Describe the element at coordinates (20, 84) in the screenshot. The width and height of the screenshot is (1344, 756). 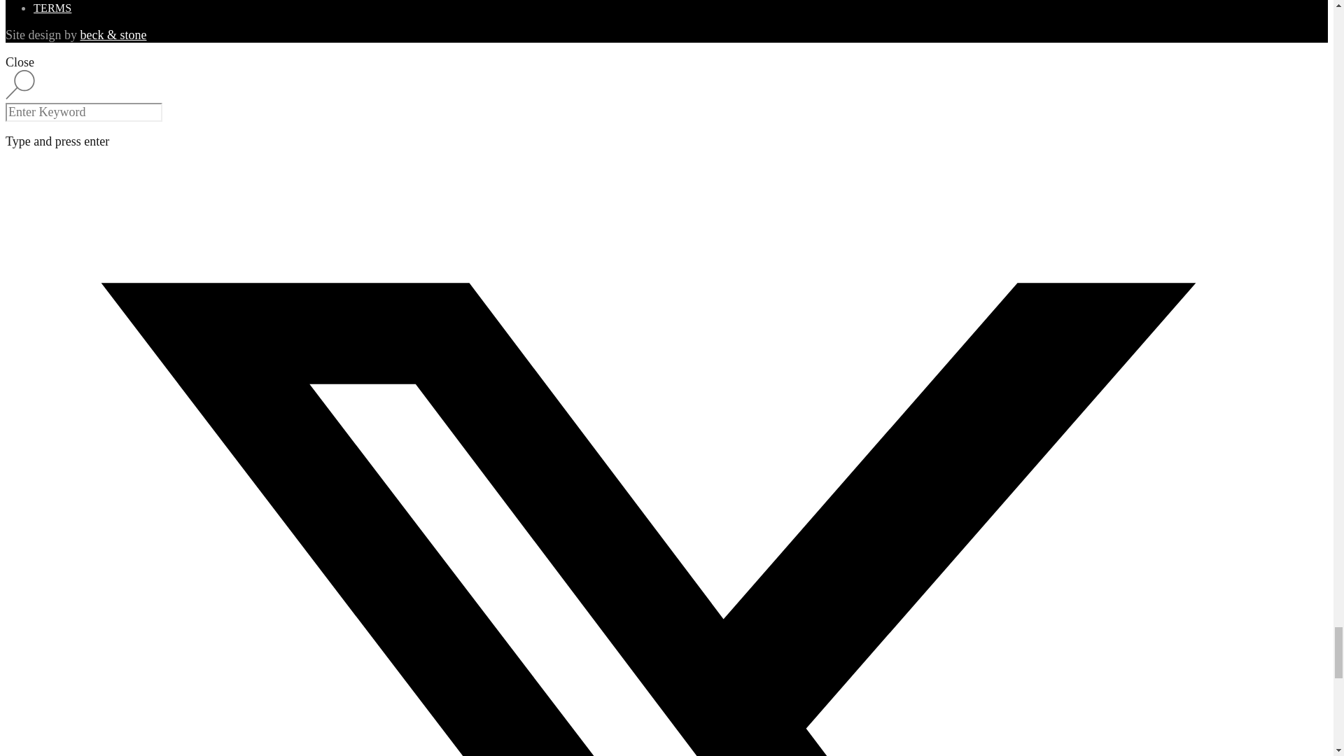
I see `search-alt` at that location.